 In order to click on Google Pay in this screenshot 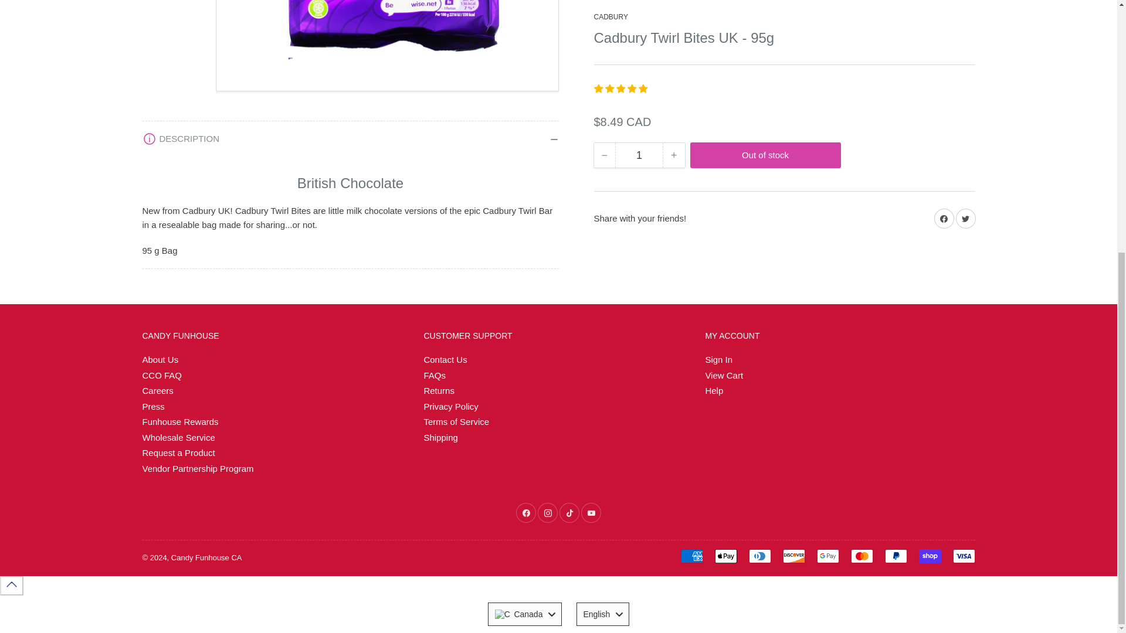, I will do `click(827, 556)`.